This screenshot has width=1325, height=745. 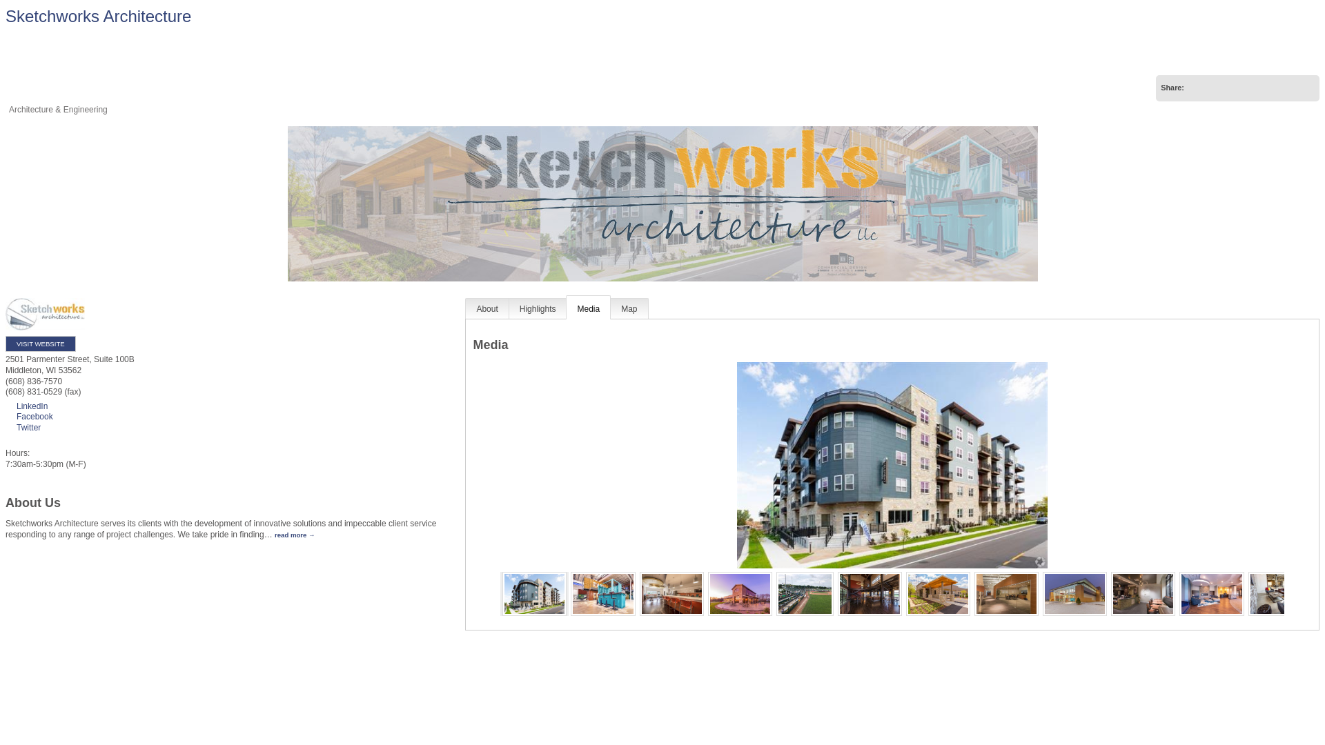 I want to click on Visit Sketchworks Architecture at Twitter, so click(x=23, y=428).